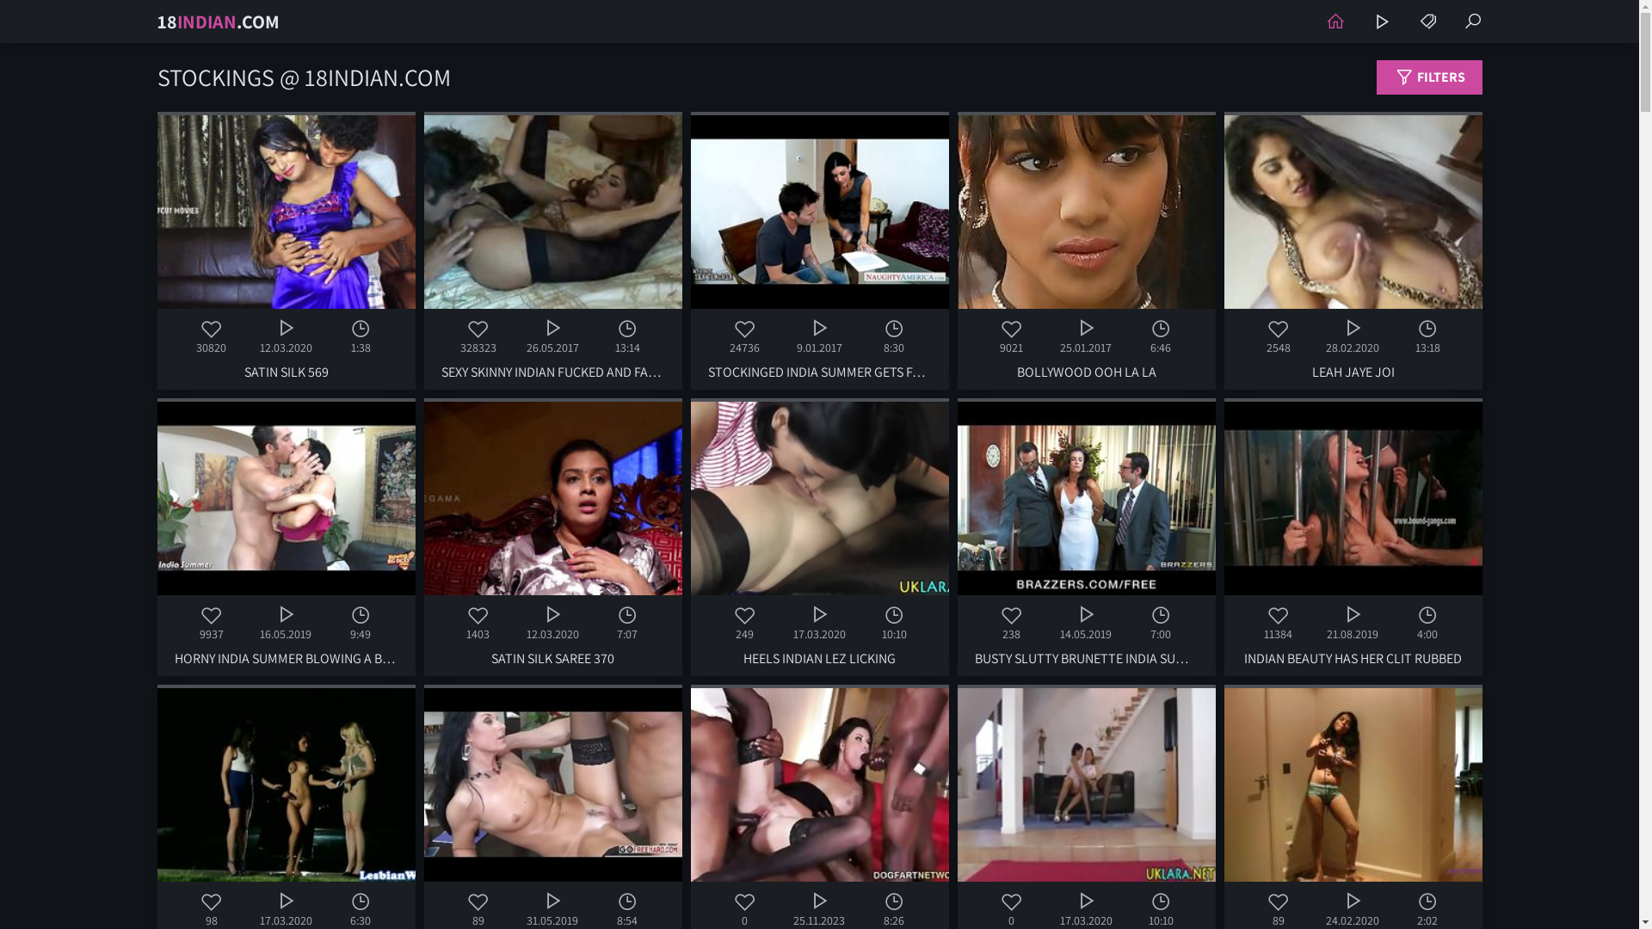 The image size is (1652, 929). Describe the element at coordinates (286, 537) in the screenshot. I see `9937
16.05.2019
9:49
HORNY INDIA SUMMER BLOWING A BIG DICK` at that location.